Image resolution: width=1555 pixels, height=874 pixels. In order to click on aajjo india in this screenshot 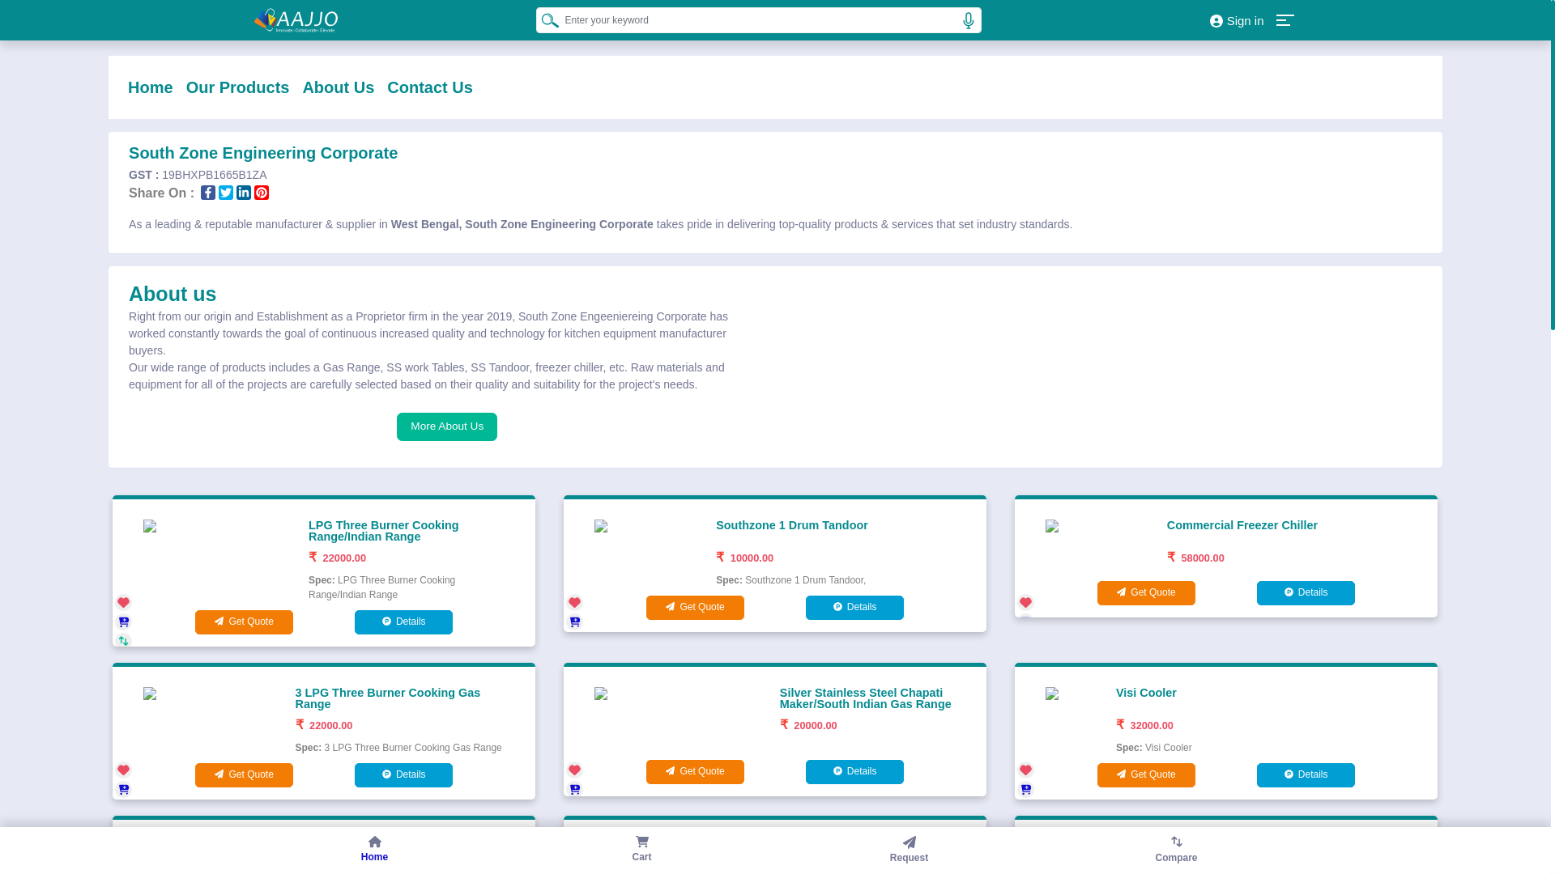, I will do `click(296, 19)`.